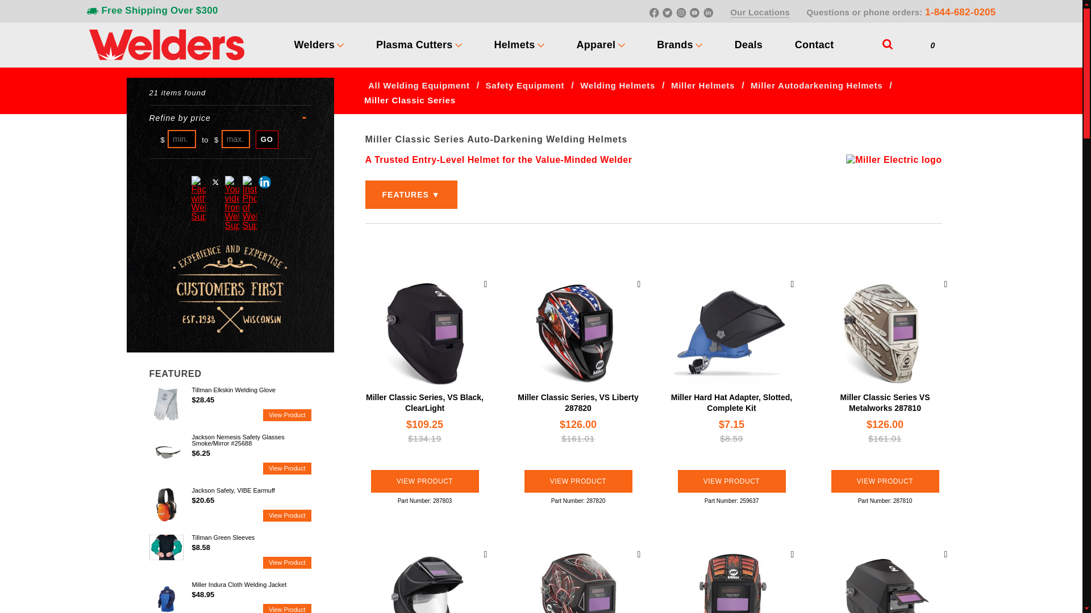 This screenshot has width=1091, height=613. Describe the element at coordinates (760, 12) in the screenshot. I see `Our Locations` at that location.